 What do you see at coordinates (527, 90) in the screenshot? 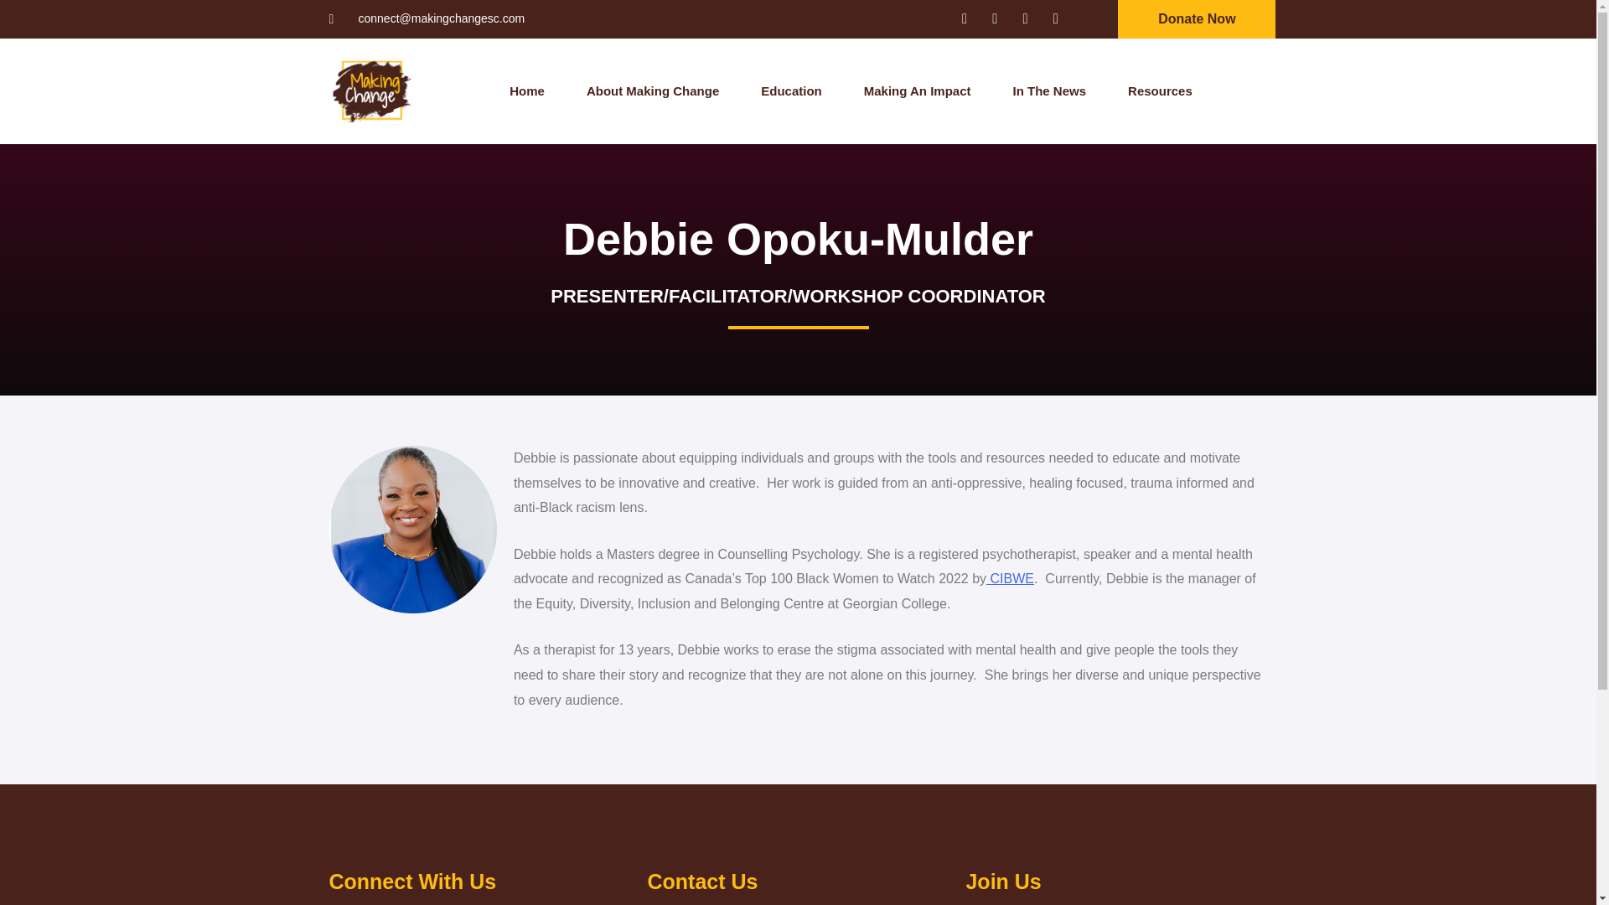
I see `Home` at bounding box center [527, 90].